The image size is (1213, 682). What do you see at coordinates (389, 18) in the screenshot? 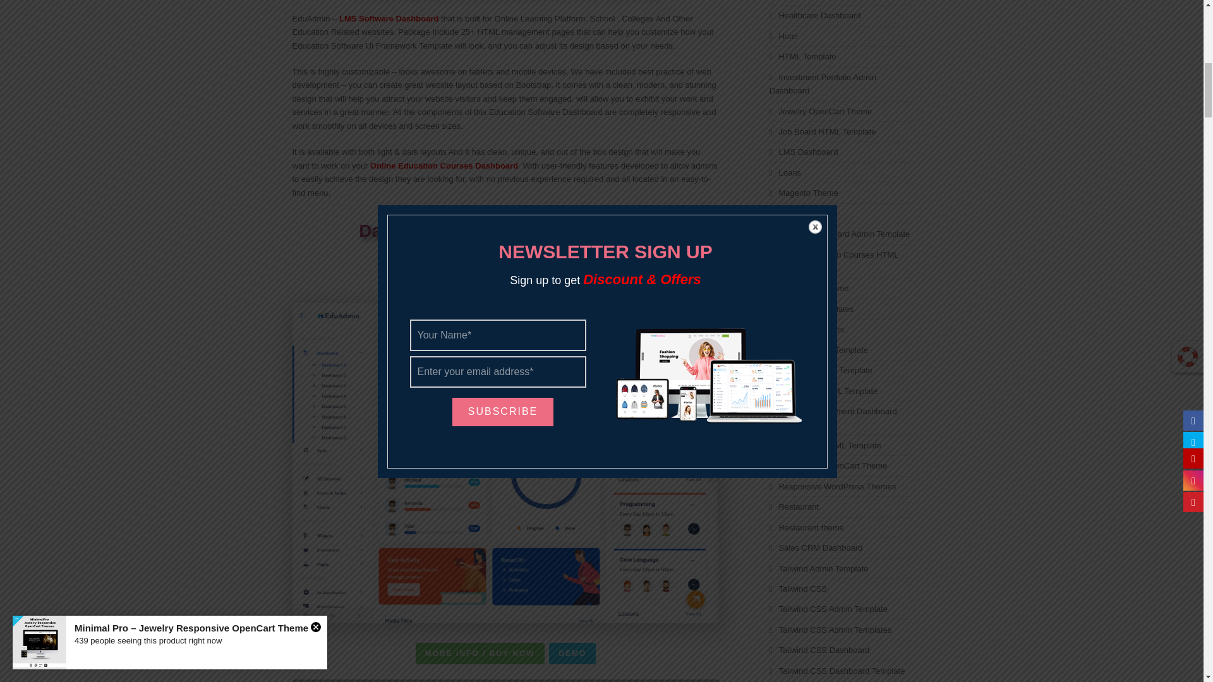
I see `LMS Software Dashboard` at bounding box center [389, 18].